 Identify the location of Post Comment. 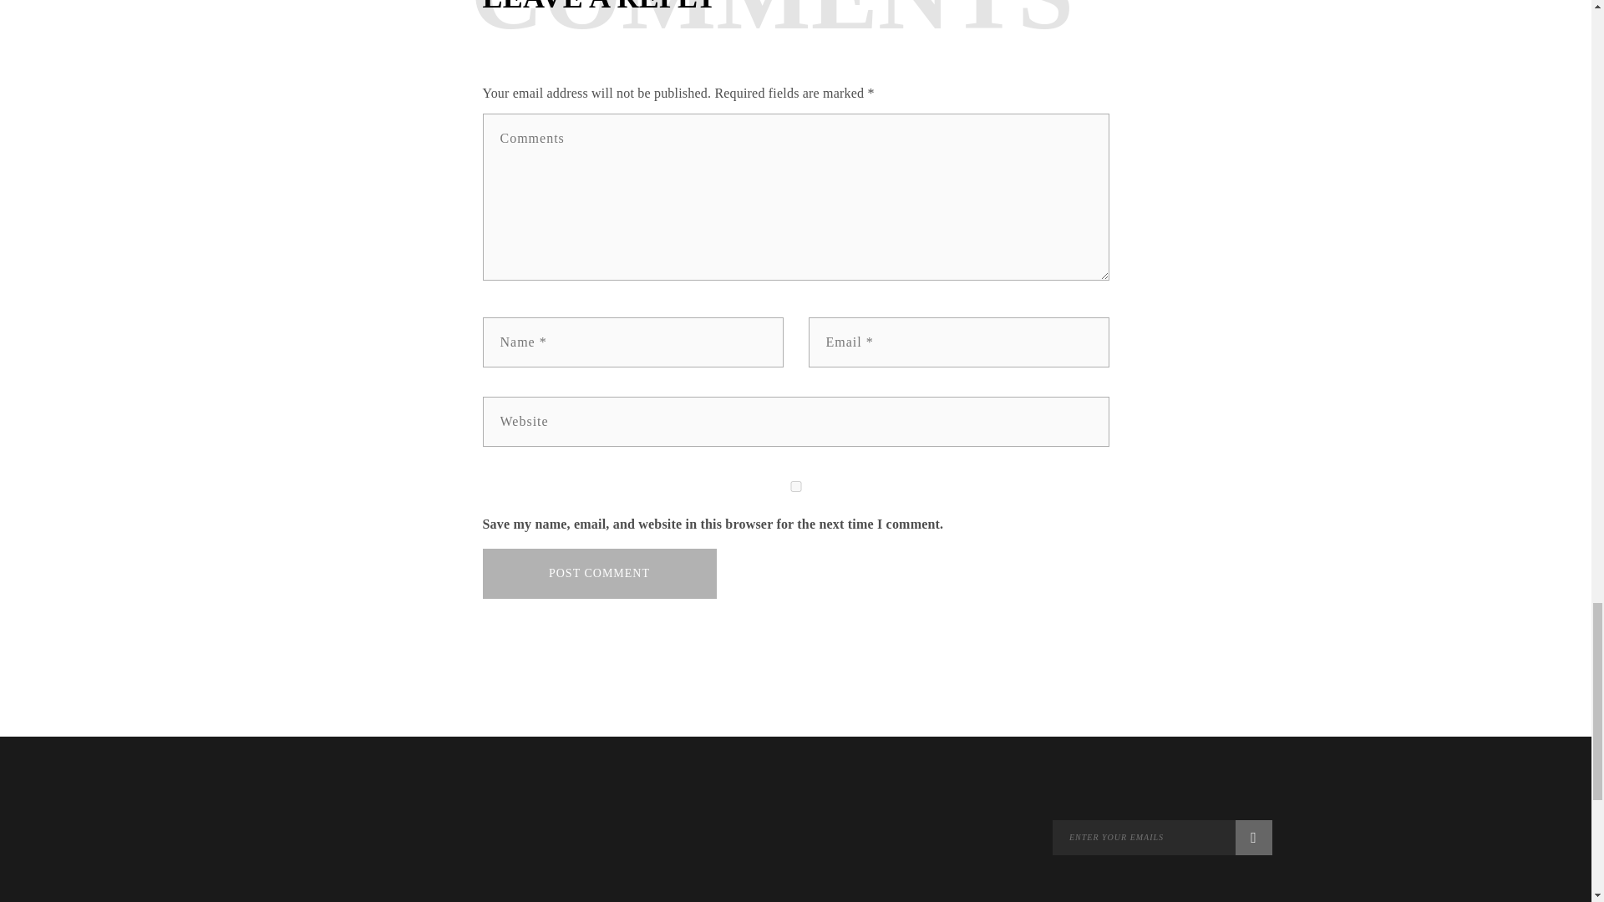
(600, 573).